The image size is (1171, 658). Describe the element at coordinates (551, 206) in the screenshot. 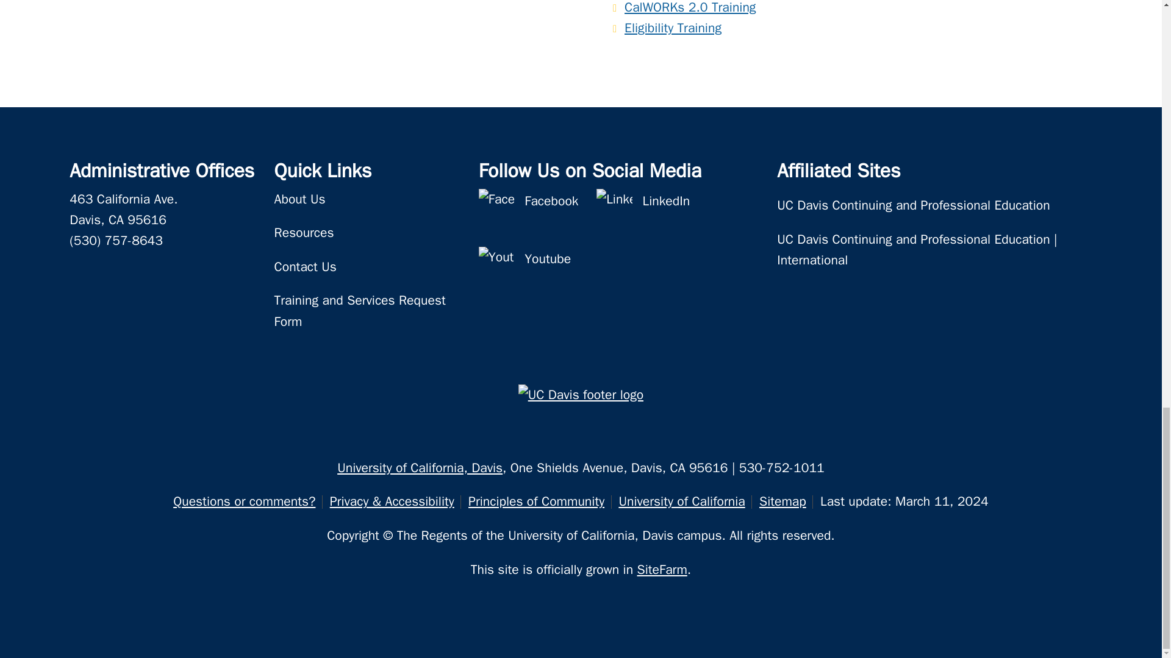

I see `Follow us on Facebook` at that location.